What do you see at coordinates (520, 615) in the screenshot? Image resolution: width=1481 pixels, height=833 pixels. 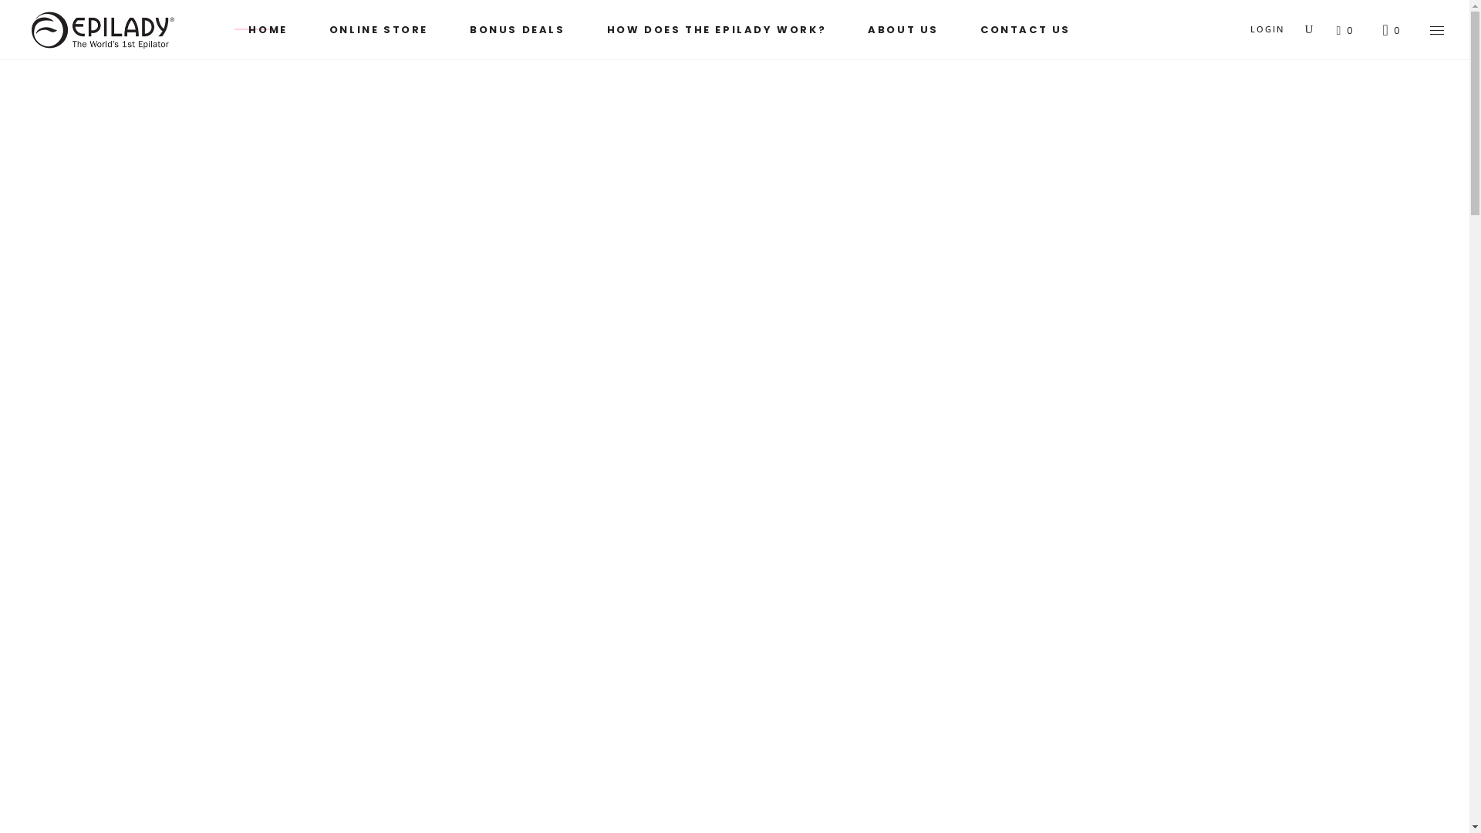 I see `My account` at bounding box center [520, 615].